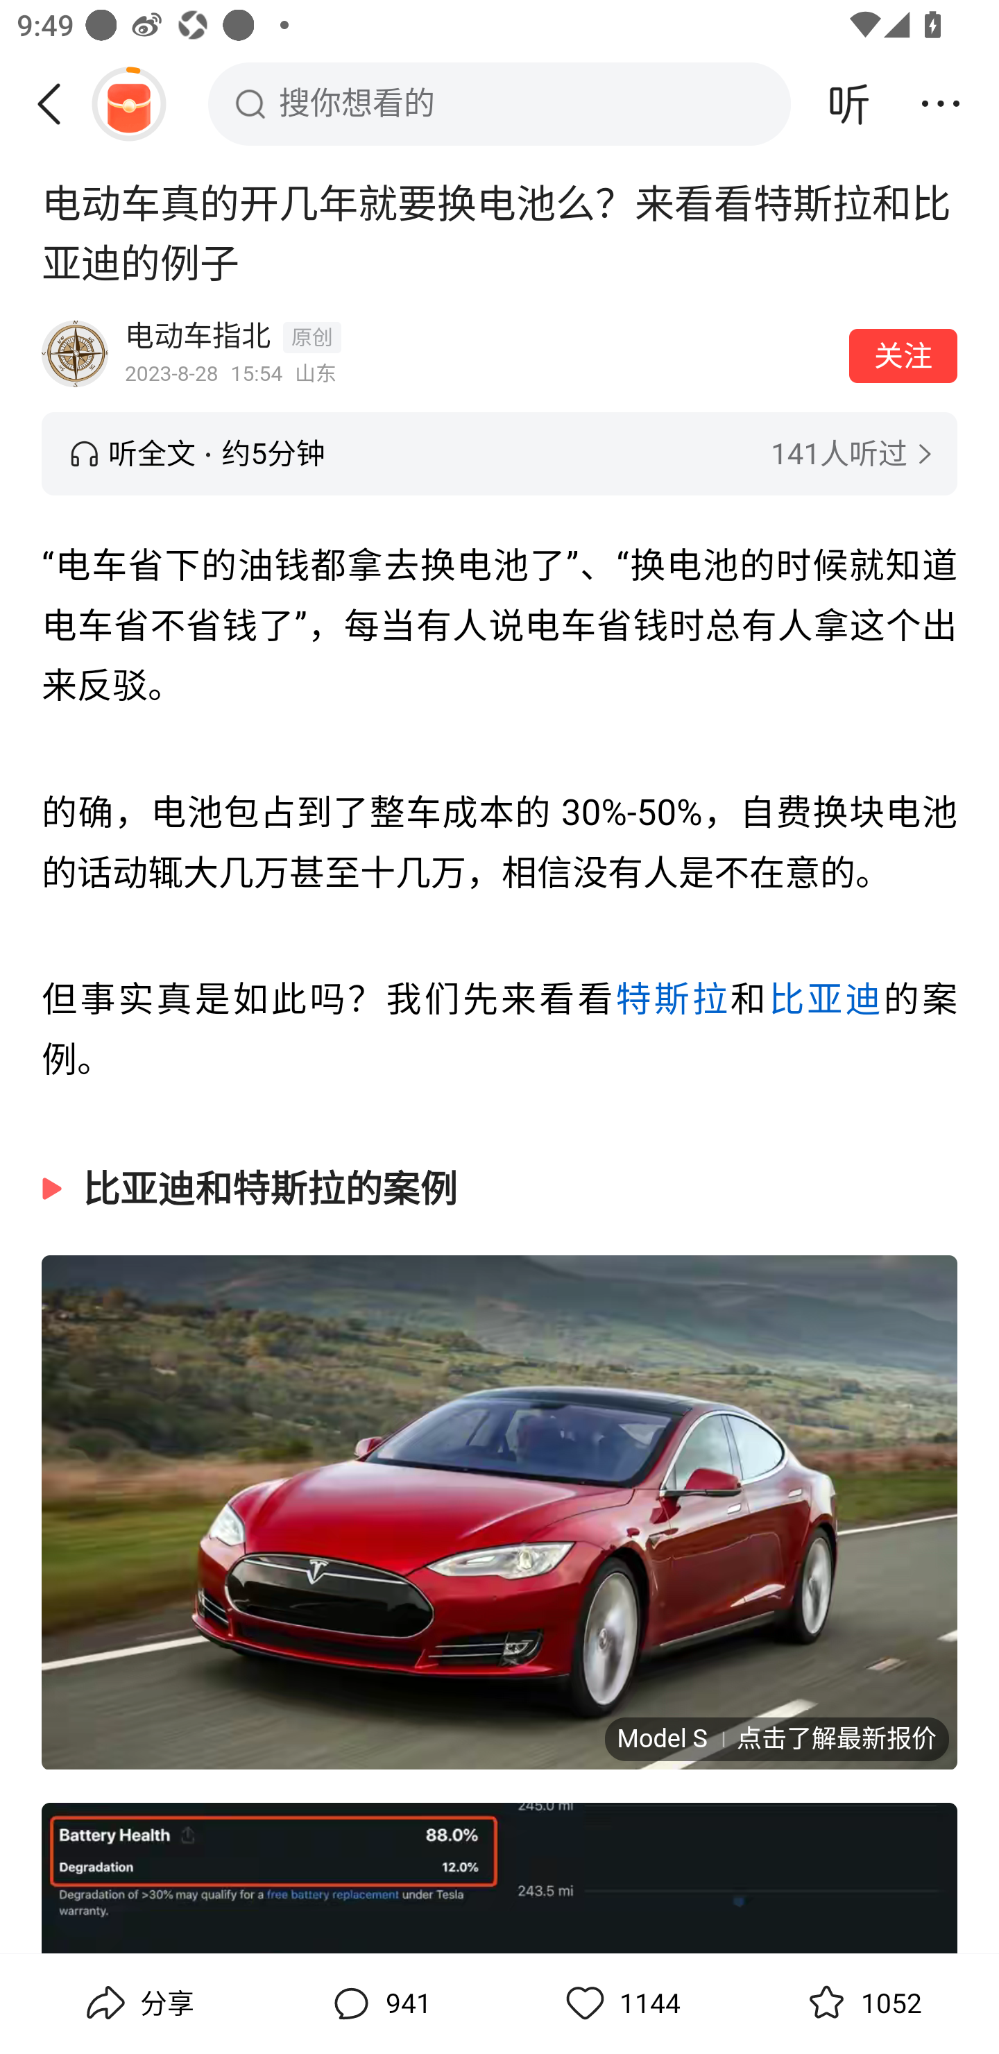 The height and width of the screenshot is (2054, 999). What do you see at coordinates (479, 354) in the screenshot?
I see `作者：电动车指北，2023-8-28 15:54发布，山东，原创` at bounding box center [479, 354].